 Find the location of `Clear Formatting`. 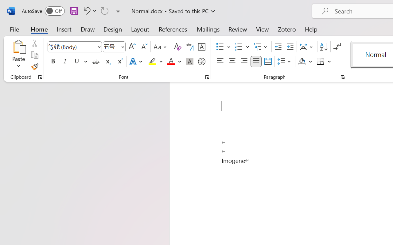

Clear Formatting is located at coordinates (177, 47).